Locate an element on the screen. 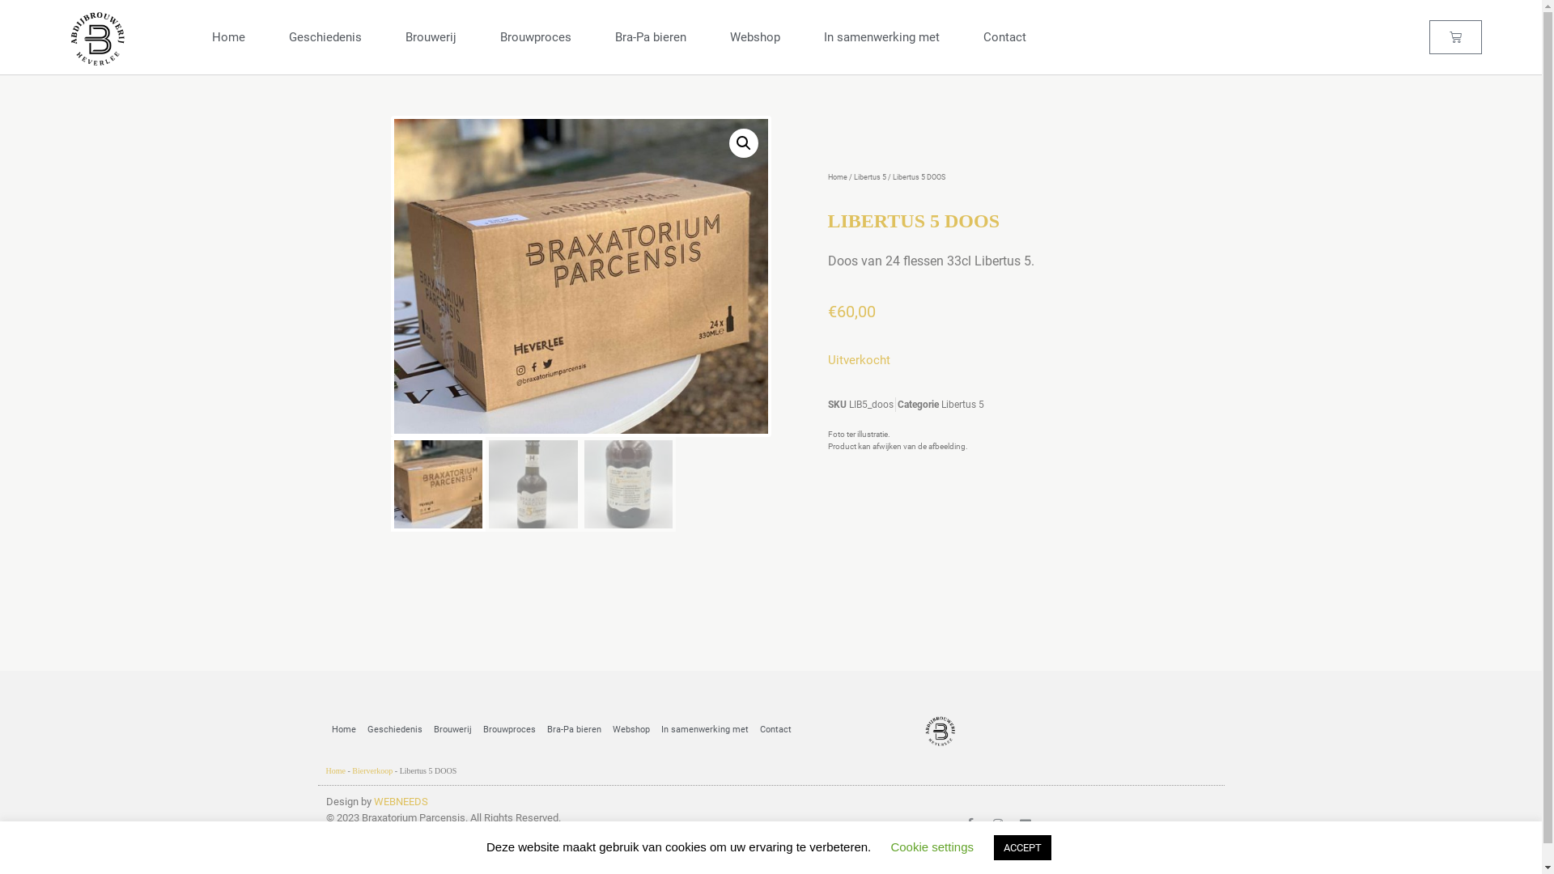 Image resolution: width=1554 pixels, height=874 pixels. Libertus 5 is located at coordinates (962, 405).